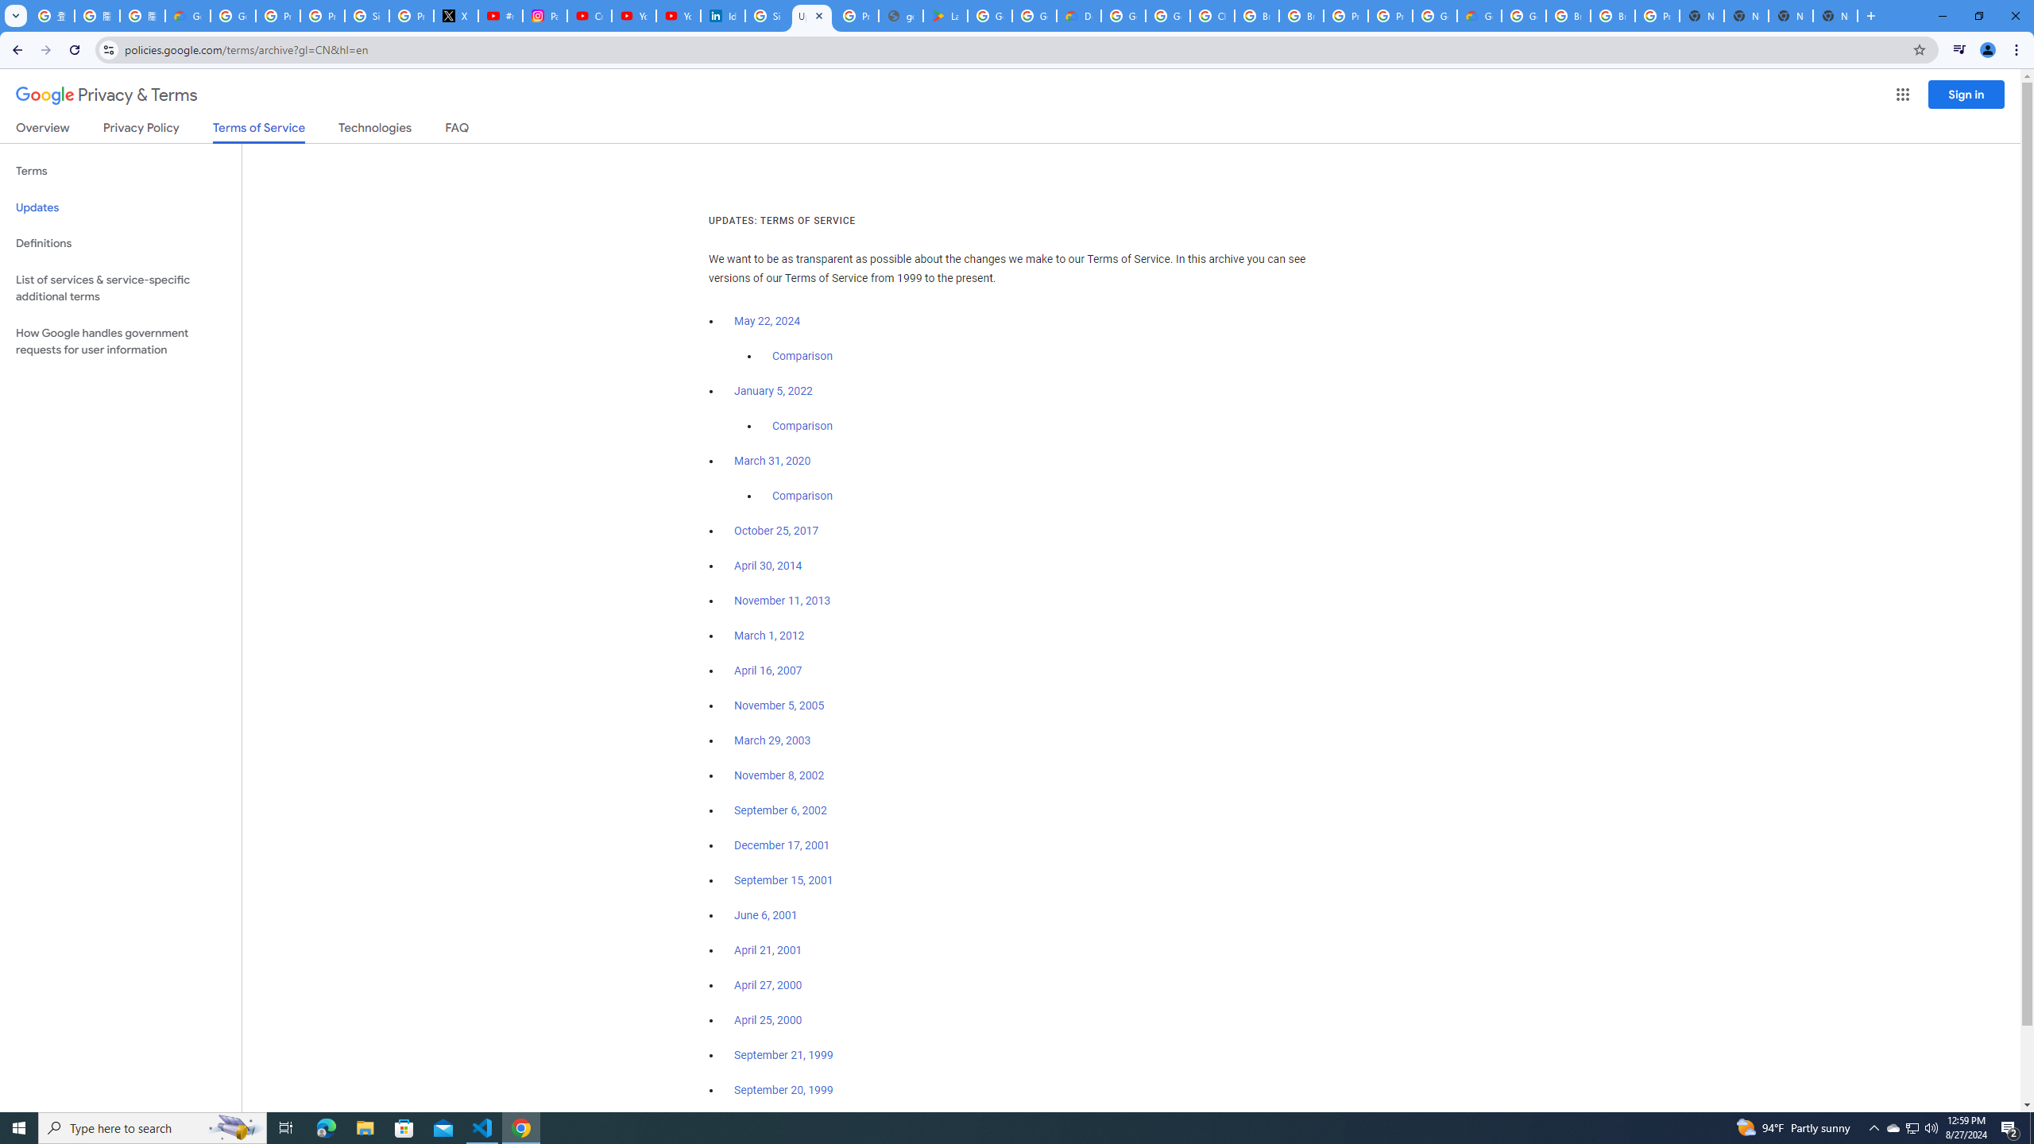  What do you see at coordinates (1034, 16) in the screenshot?
I see `Google Workspace - Specific Terms` at bounding box center [1034, 16].